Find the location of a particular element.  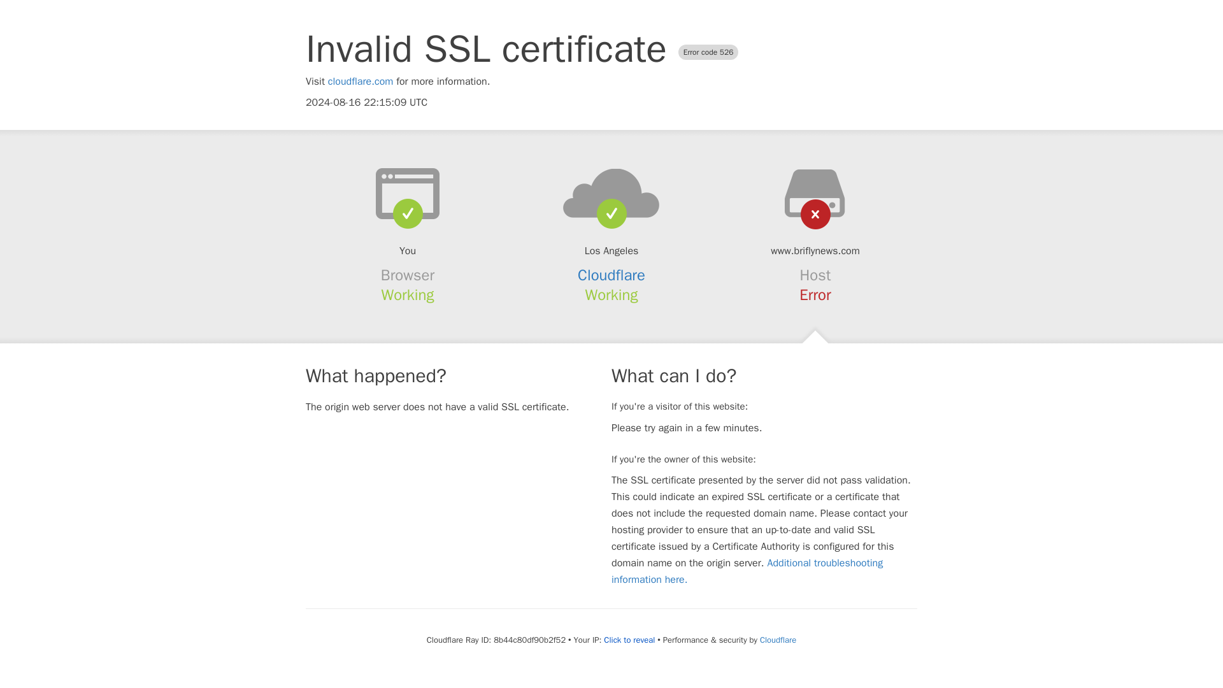

Click to reveal is located at coordinates (629, 640).